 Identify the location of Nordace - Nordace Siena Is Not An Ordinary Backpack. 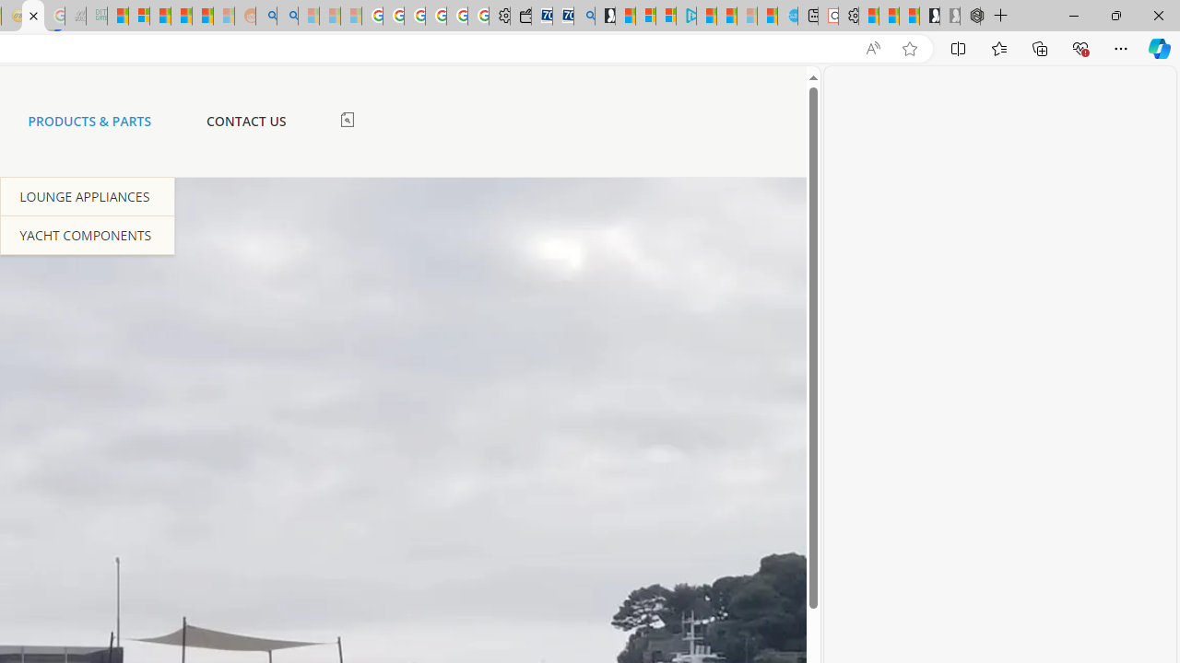
(970, 17).